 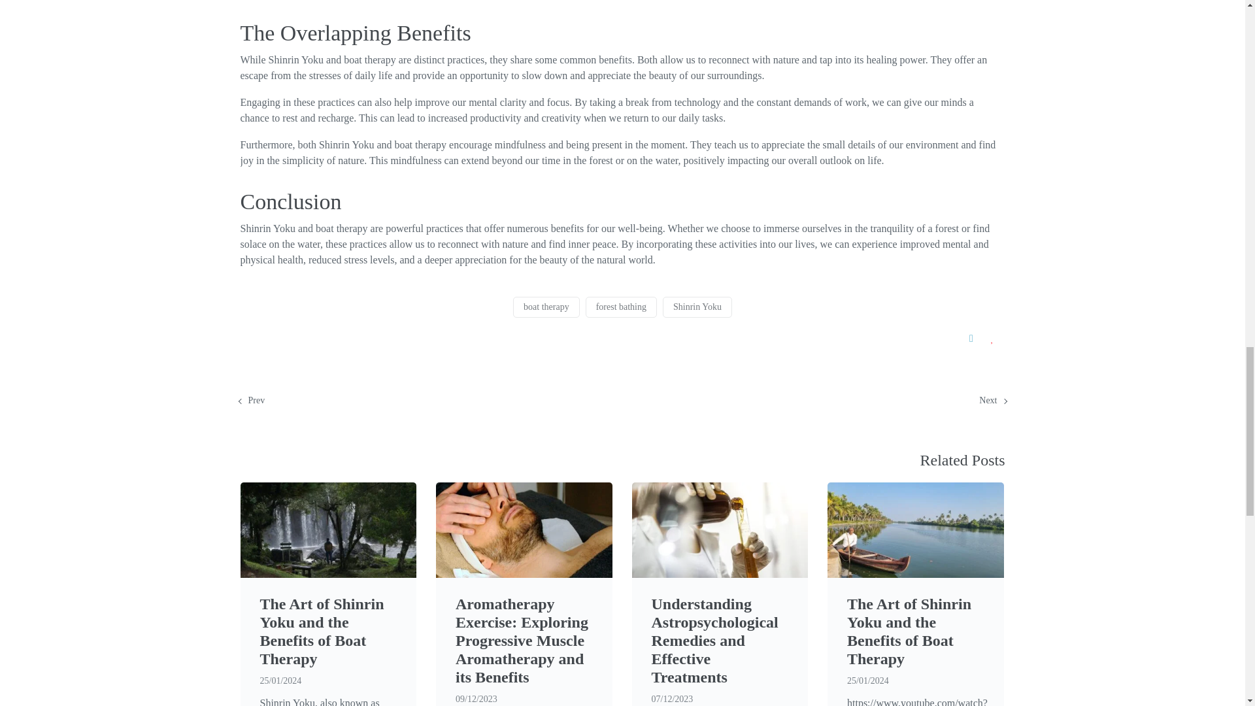 What do you see at coordinates (994, 338) in the screenshot?
I see `0 Likes` at bounding box center [994, 338].